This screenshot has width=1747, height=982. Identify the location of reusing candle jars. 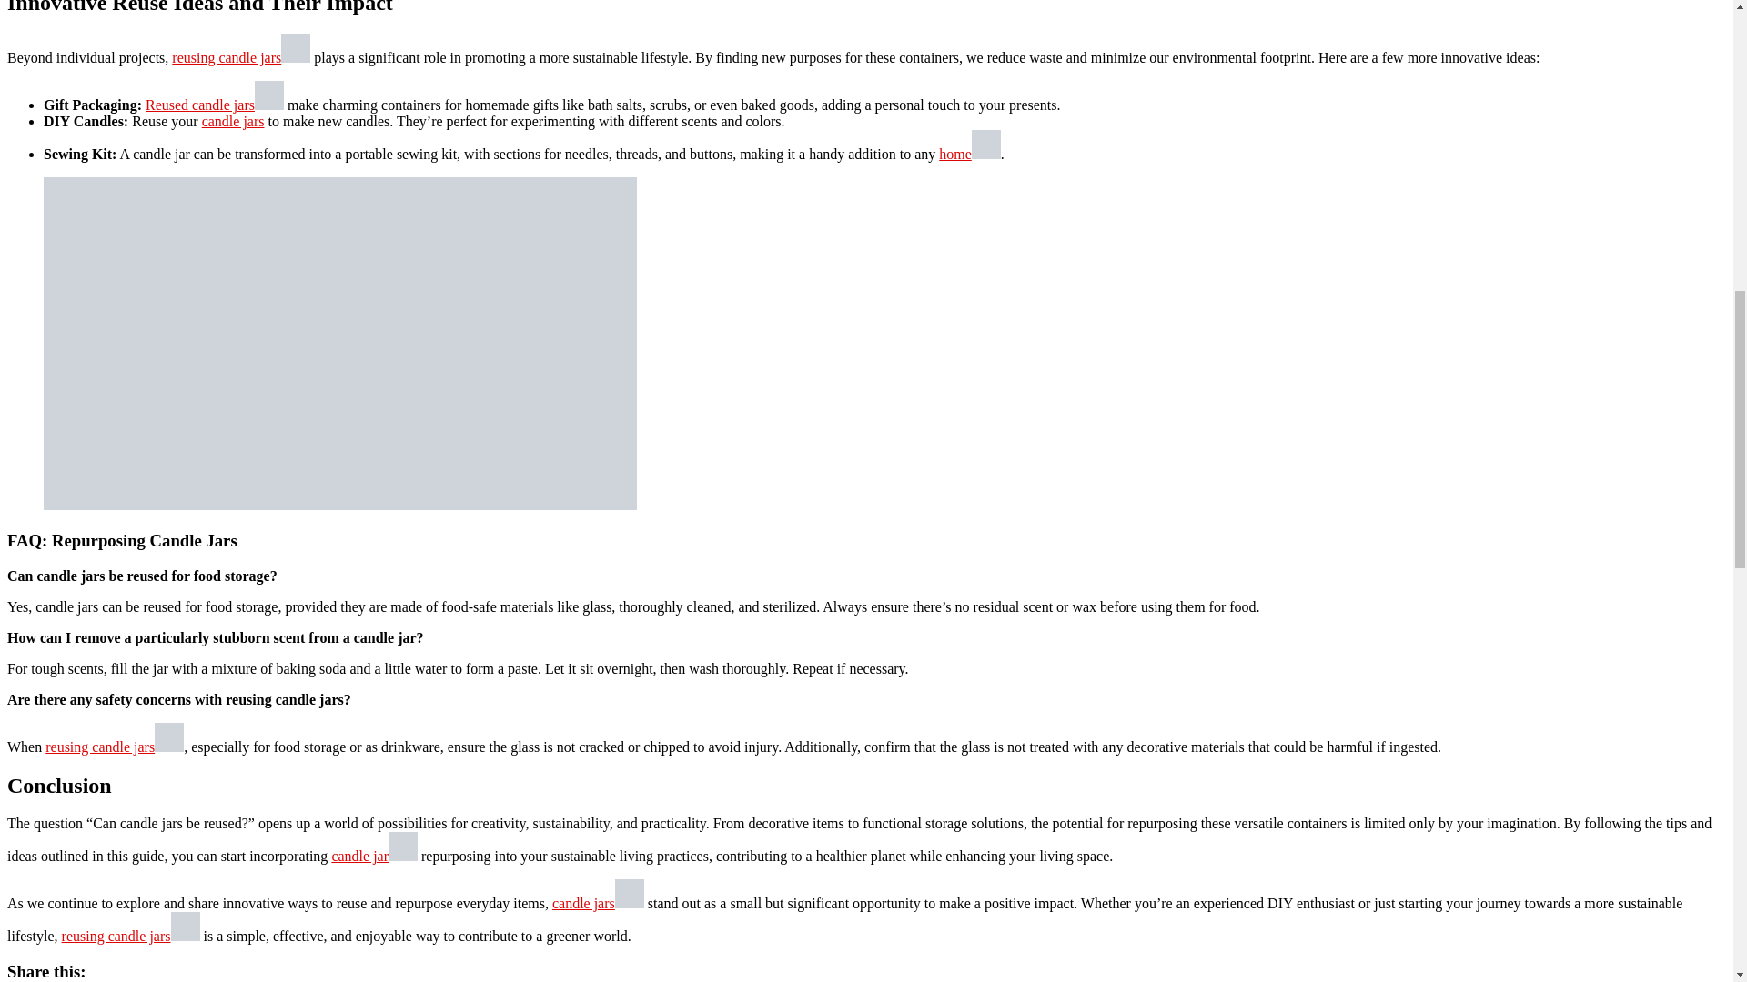
(114, 747).